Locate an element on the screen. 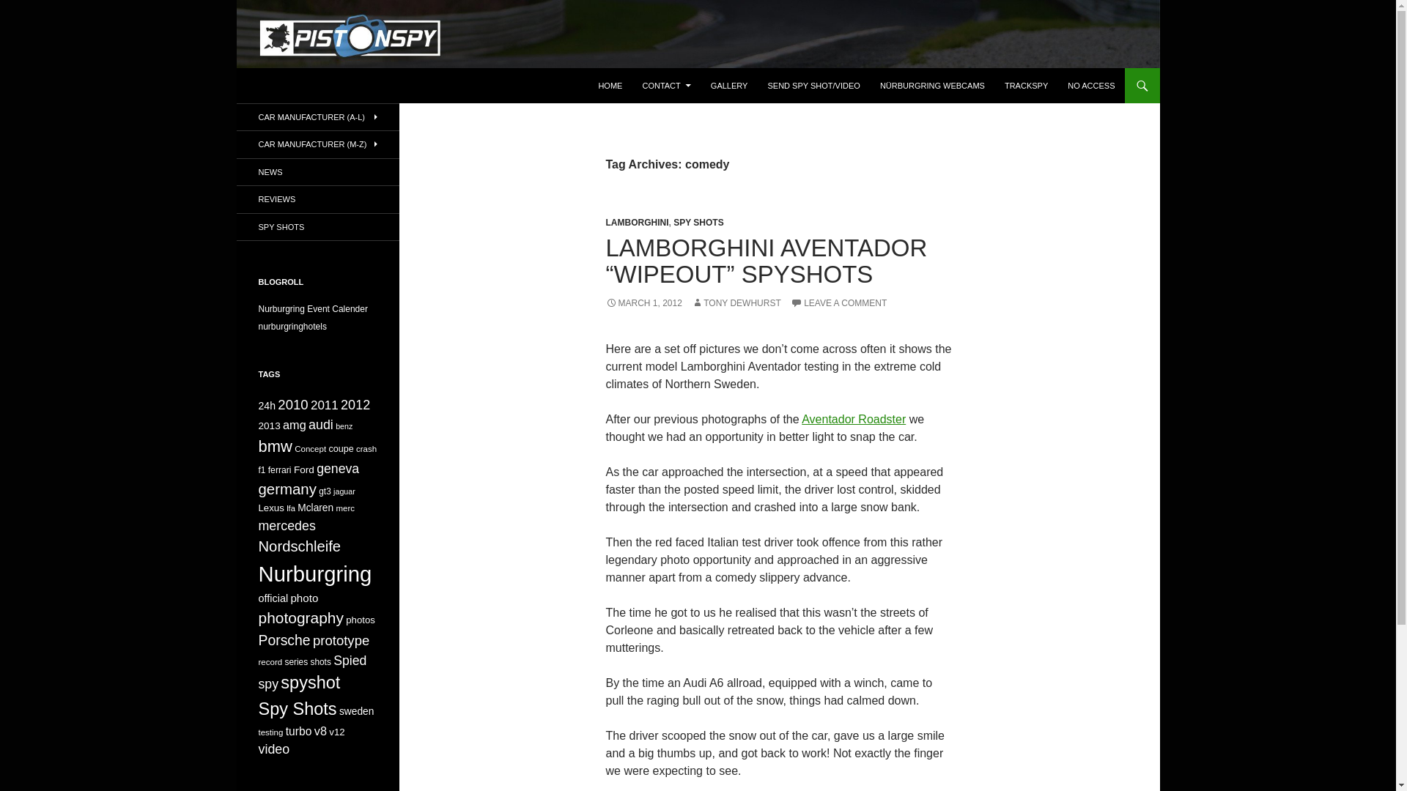 The width and height of the screenshot is (1407, 791). TONY DEWHURST is located at coordinates (736, 303).